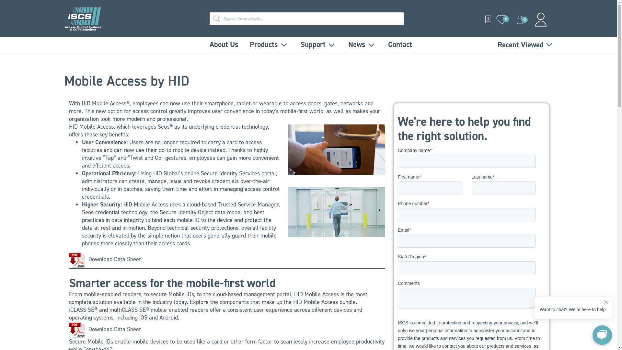  What do you see at coordinates (400, 45) in the screenshot?
I see `Contact` at bounding box center [400, 45].